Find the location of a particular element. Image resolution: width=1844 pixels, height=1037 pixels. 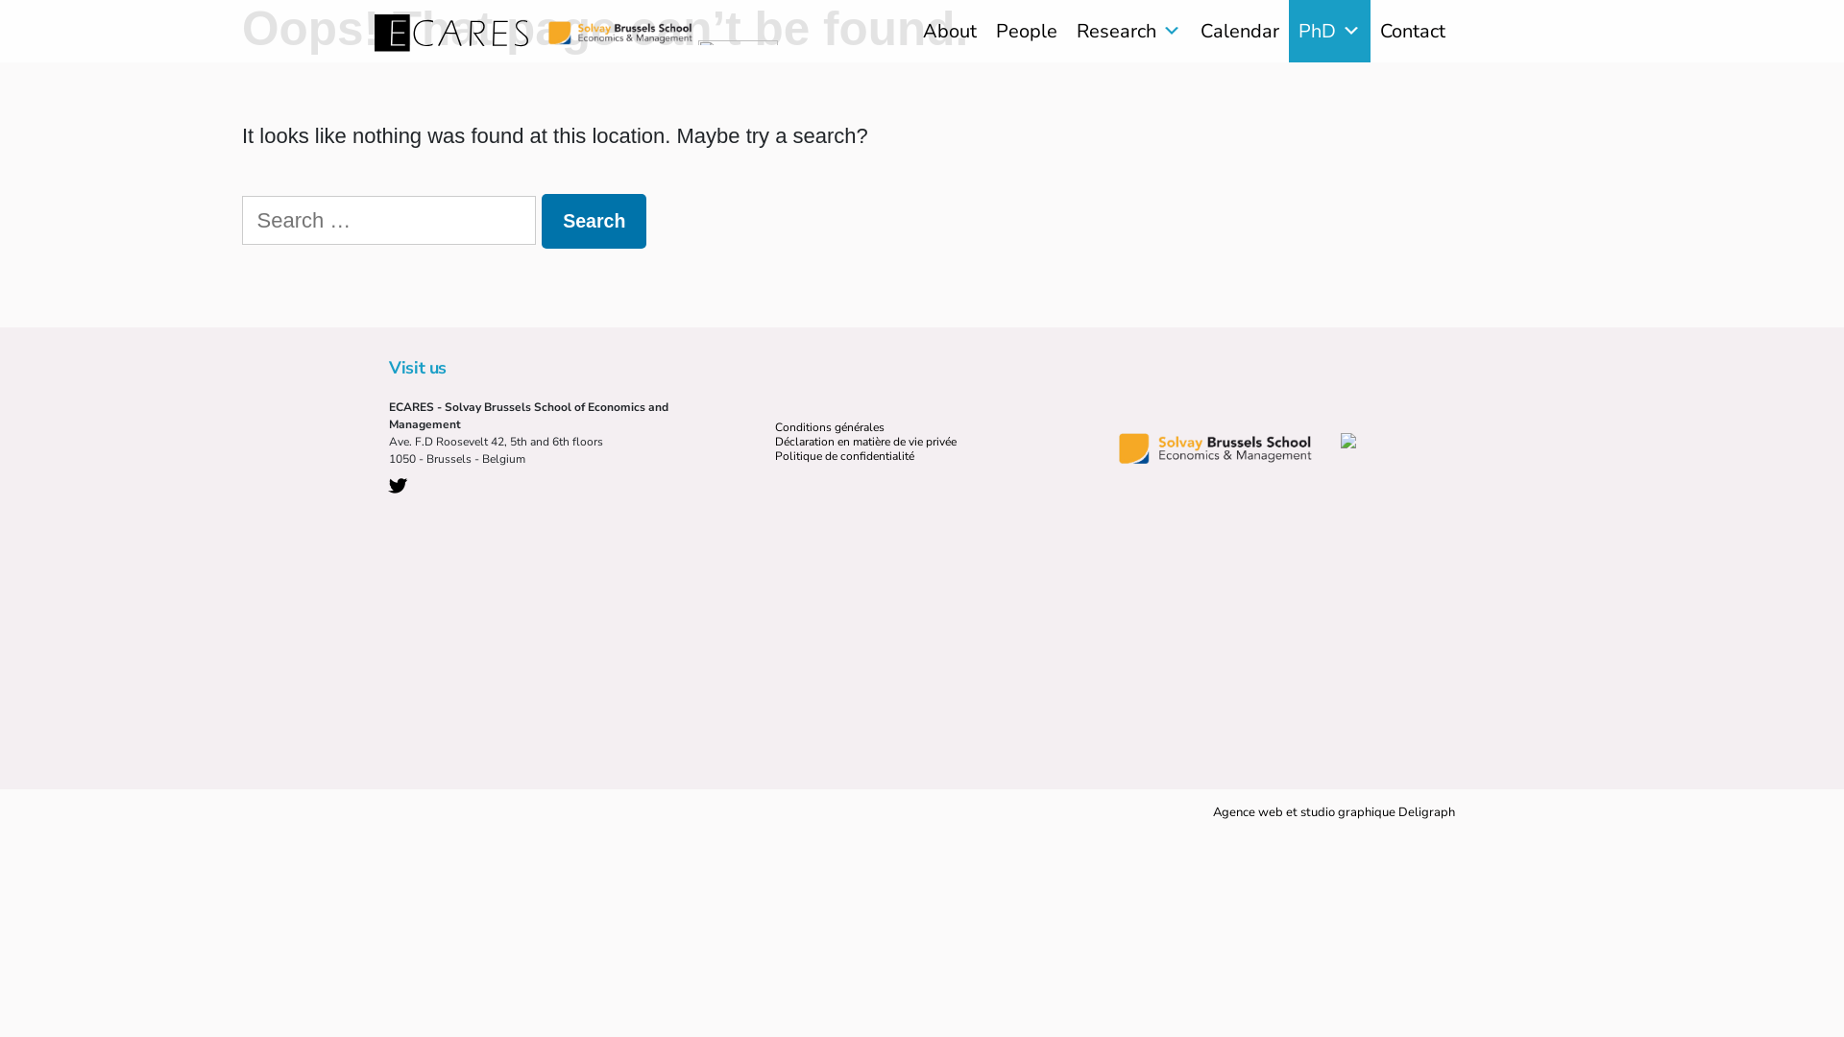

Calendar is located at coordinates (1240, 31).